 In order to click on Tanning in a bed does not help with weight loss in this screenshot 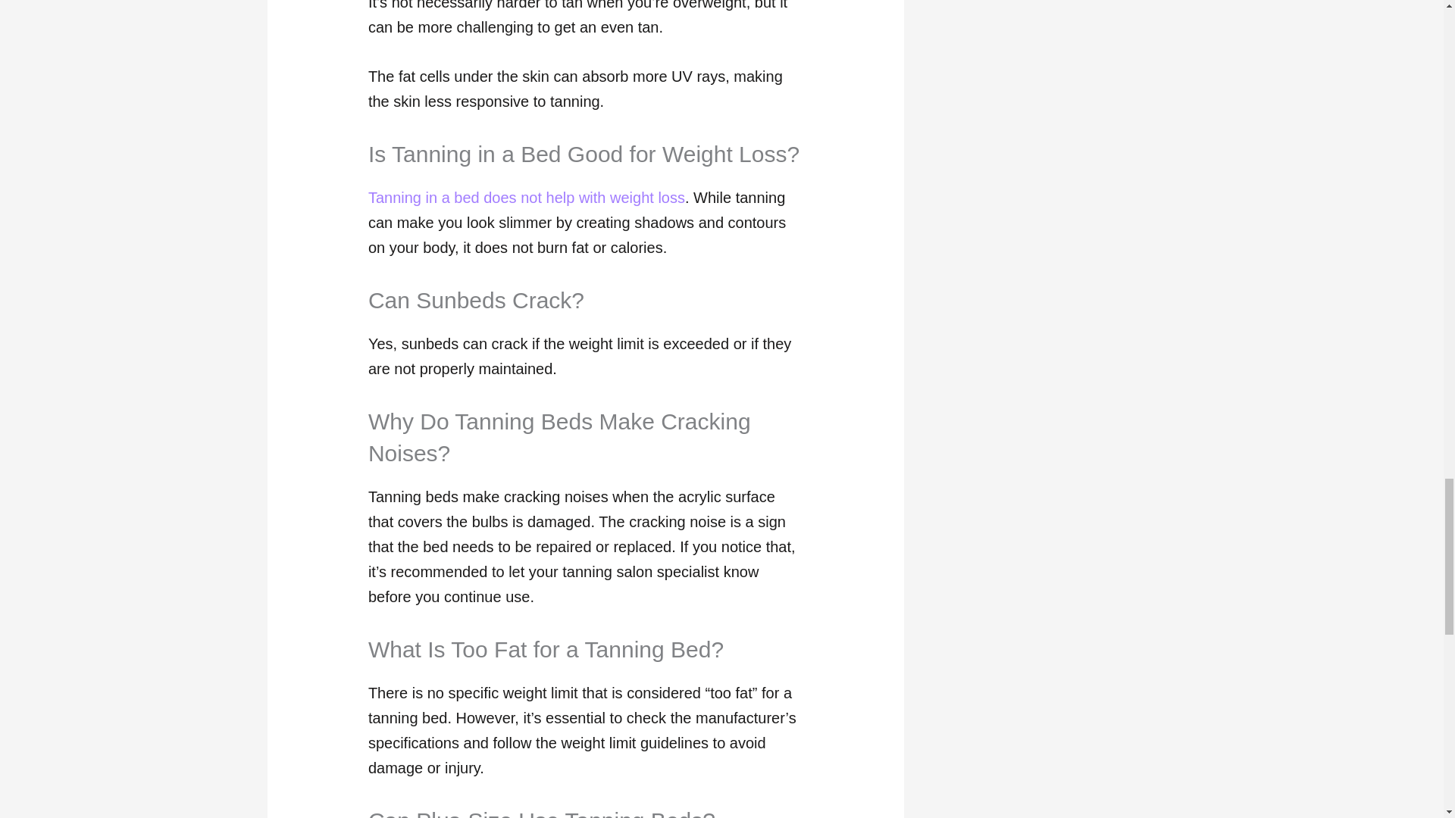, I will do `click(526, 197)`.